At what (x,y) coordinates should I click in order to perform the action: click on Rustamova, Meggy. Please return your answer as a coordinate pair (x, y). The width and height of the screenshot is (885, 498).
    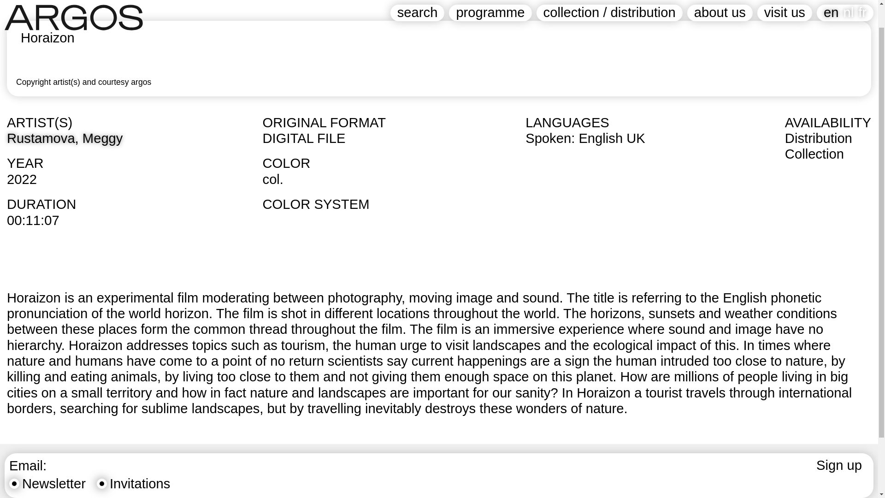
    Looking at the image, I should click on (65, 138).